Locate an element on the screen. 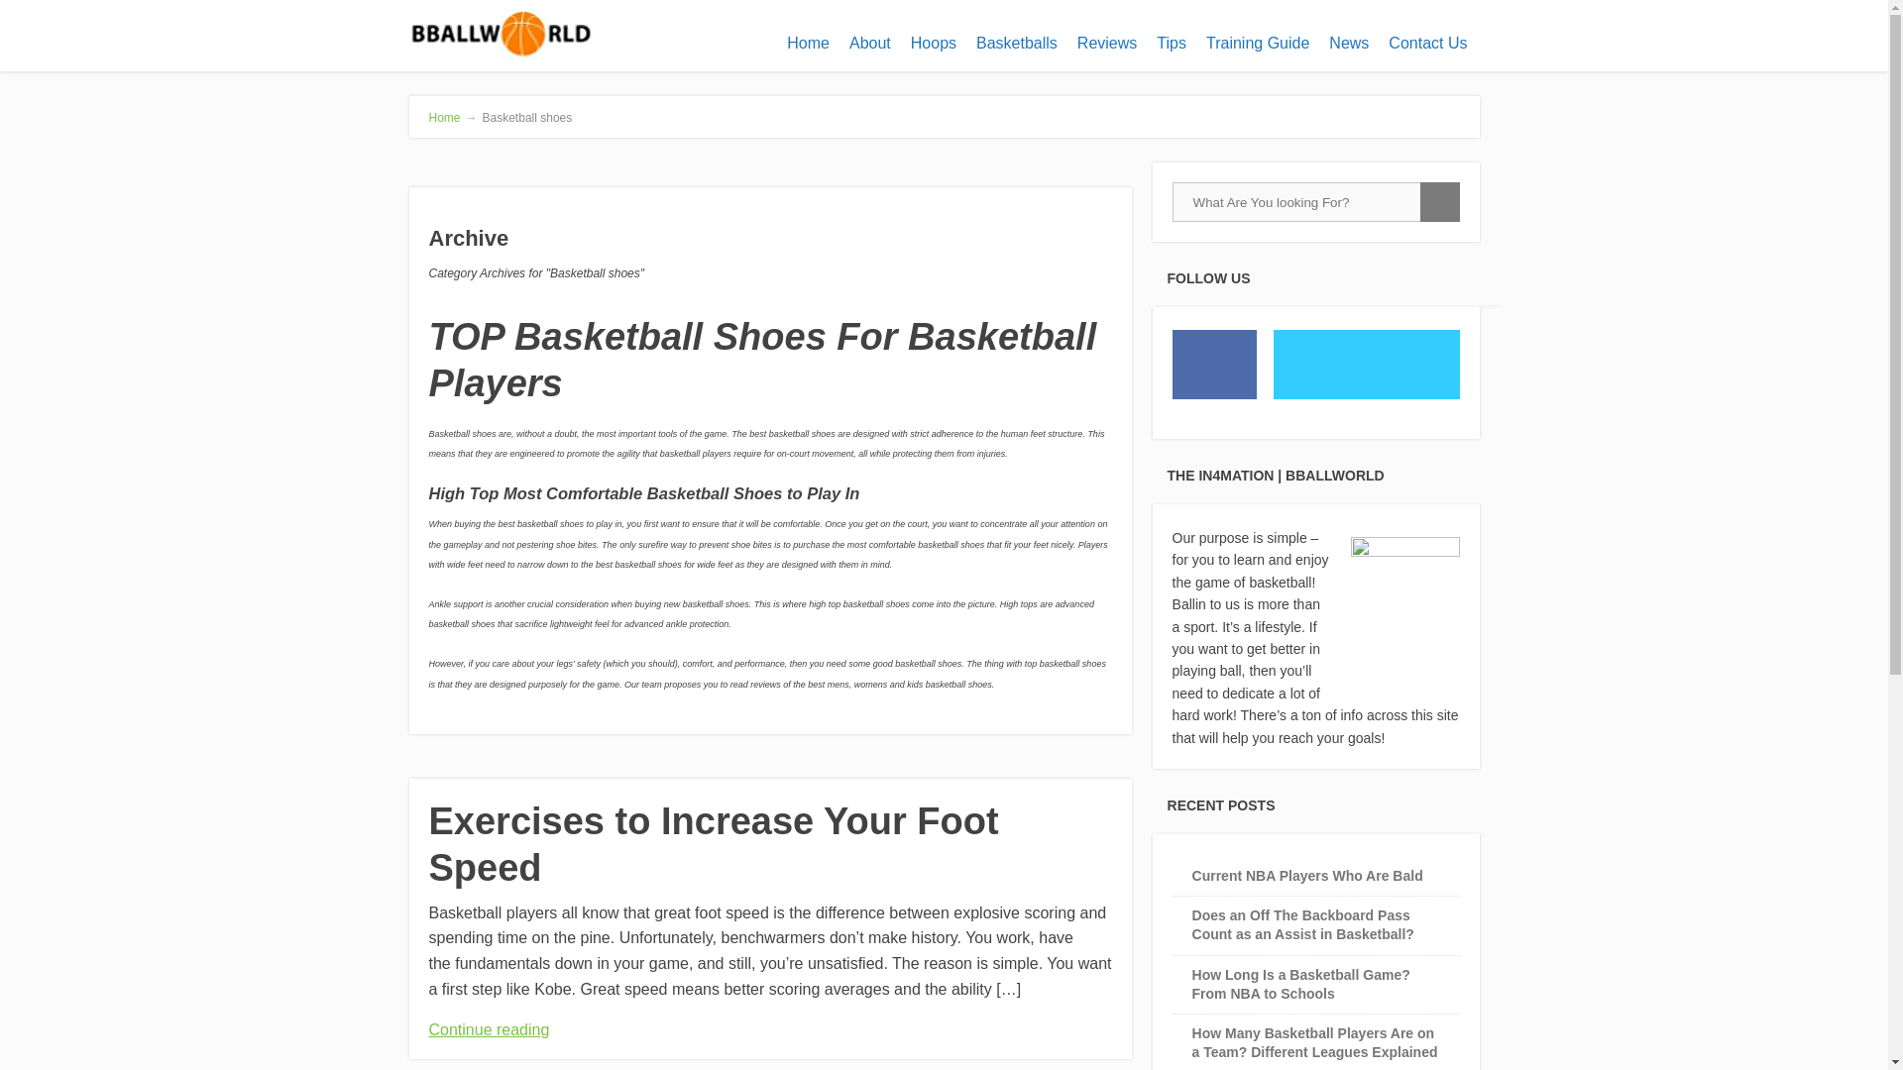 Image resolution: width=1903 pixels, height=1070 pixels. Exercises to Increase Your Foot Speed is located at coordinates (713, 844).